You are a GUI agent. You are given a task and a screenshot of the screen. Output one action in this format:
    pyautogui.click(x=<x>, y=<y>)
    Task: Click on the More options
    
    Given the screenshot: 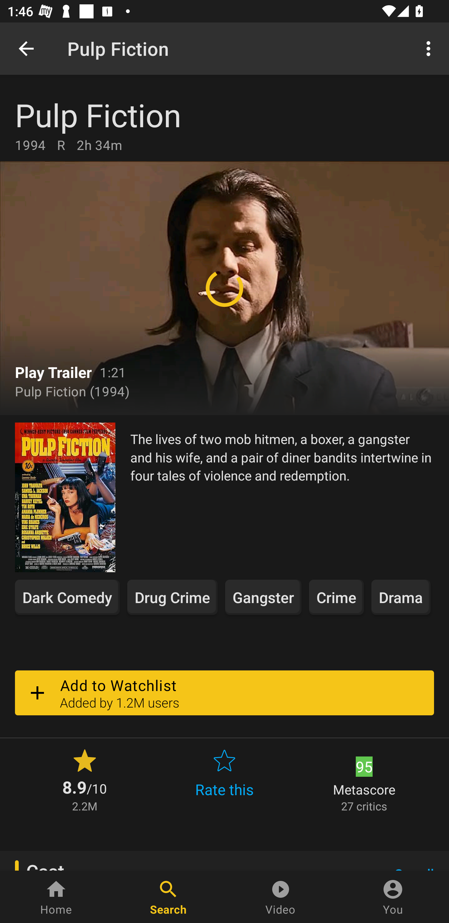 What is the action you would take?
    pyautogui.click(x=430, y=48)
    